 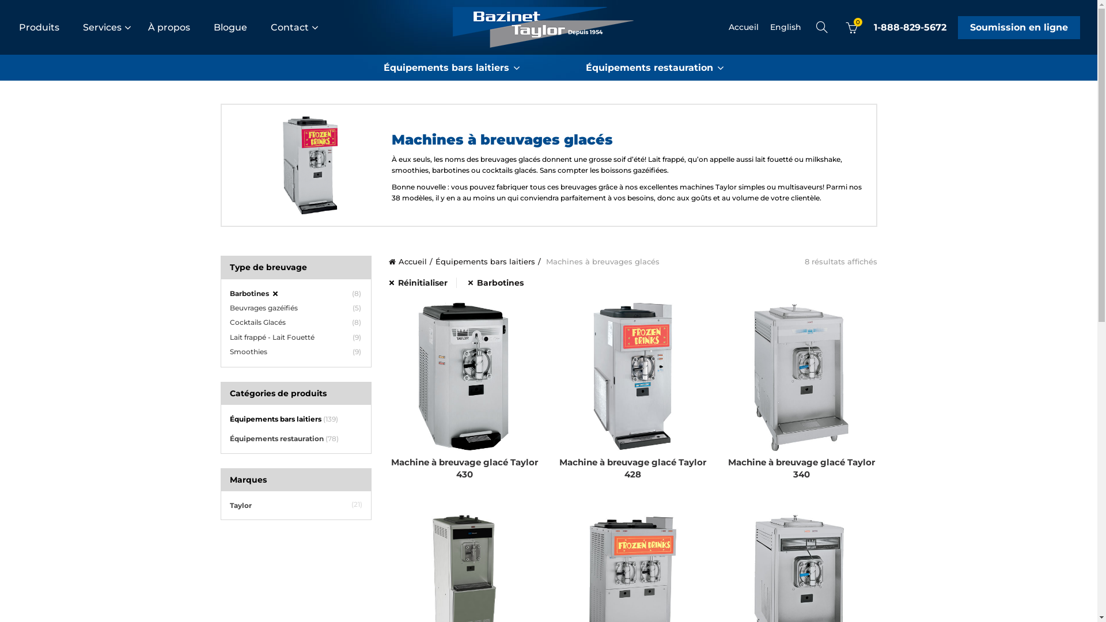 I want to click on 0, so click(x=853, y=27).